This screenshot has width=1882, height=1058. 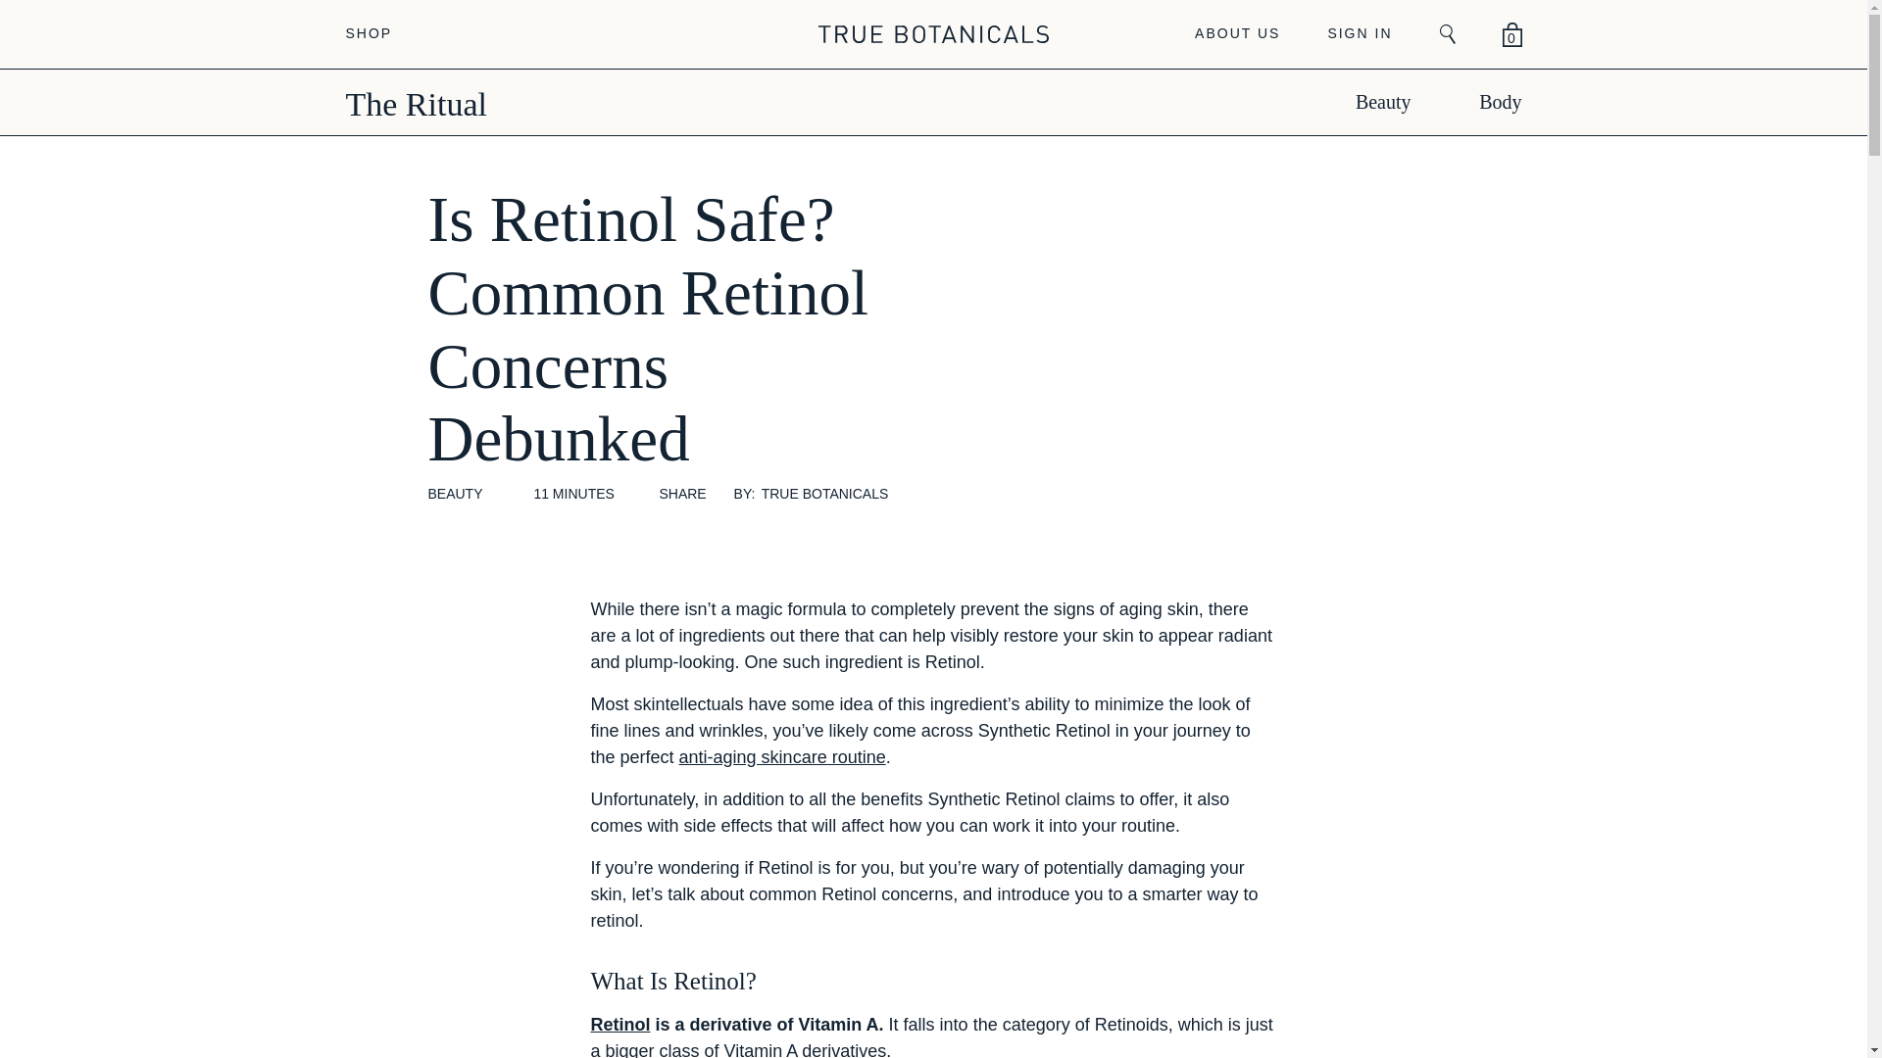 I want to click on Home, so click(x=933, y=33).